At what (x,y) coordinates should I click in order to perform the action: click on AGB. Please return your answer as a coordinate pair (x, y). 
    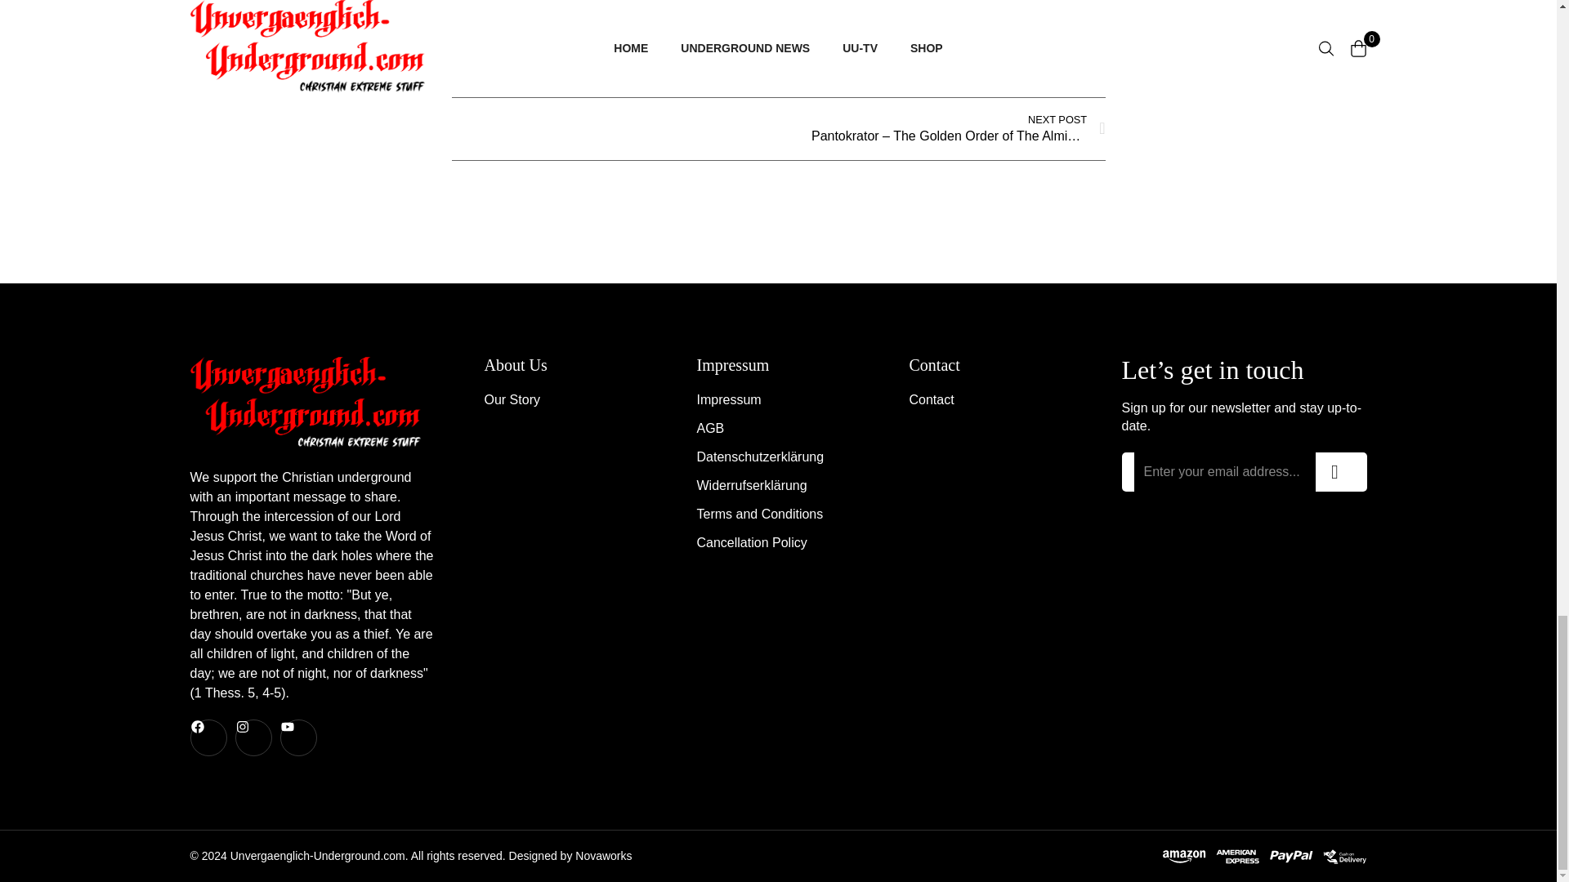
    Looking at the image, I should click on (778, 428).